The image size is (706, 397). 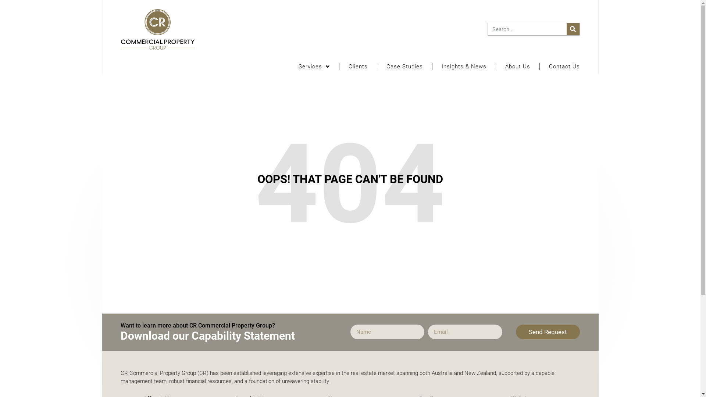 I want to click on Contact Us, so click(x=564, y=67).